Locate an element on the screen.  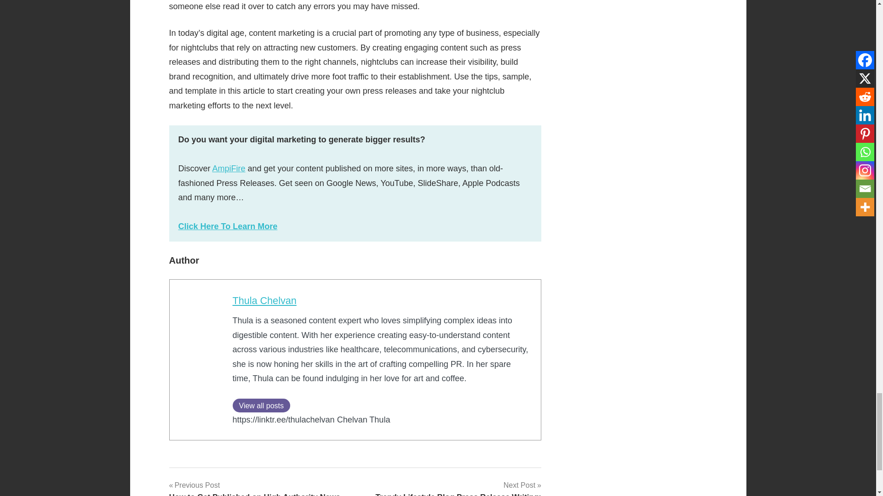
AmpiFire is located at coordinates (229, 168).